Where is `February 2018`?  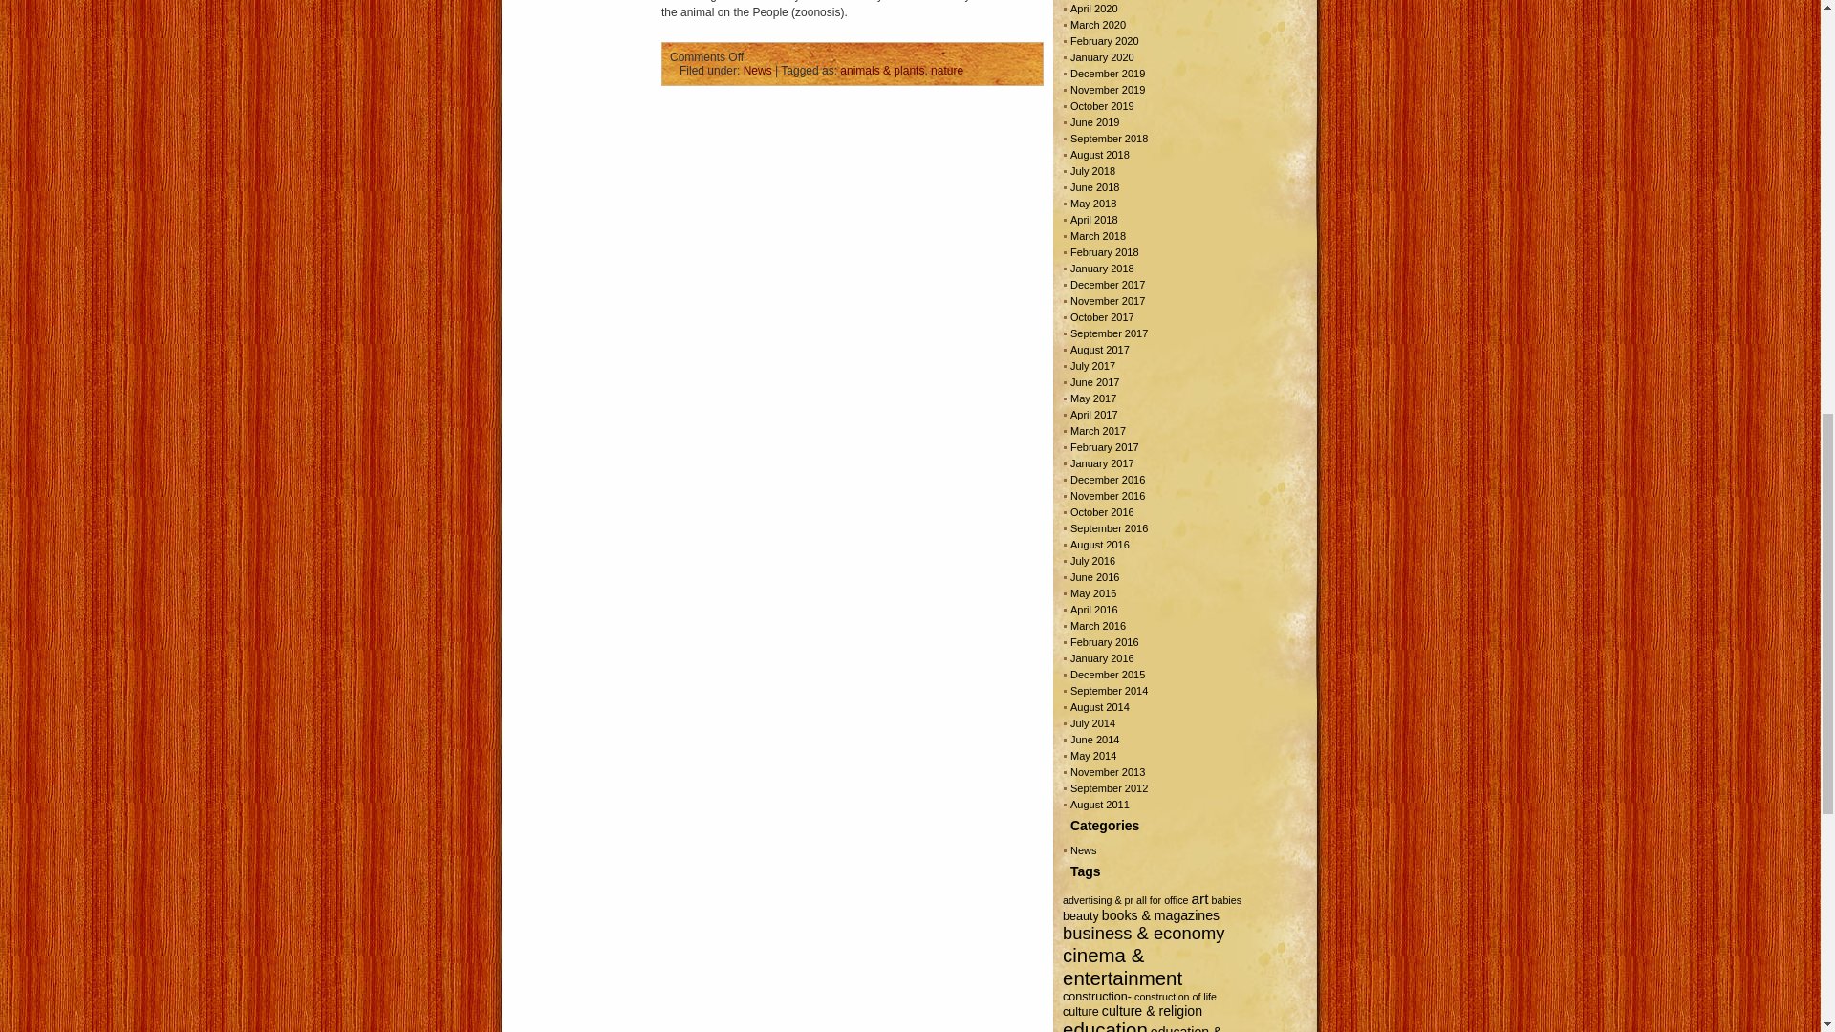 February 2018 is located at coordinates (1105, 252).